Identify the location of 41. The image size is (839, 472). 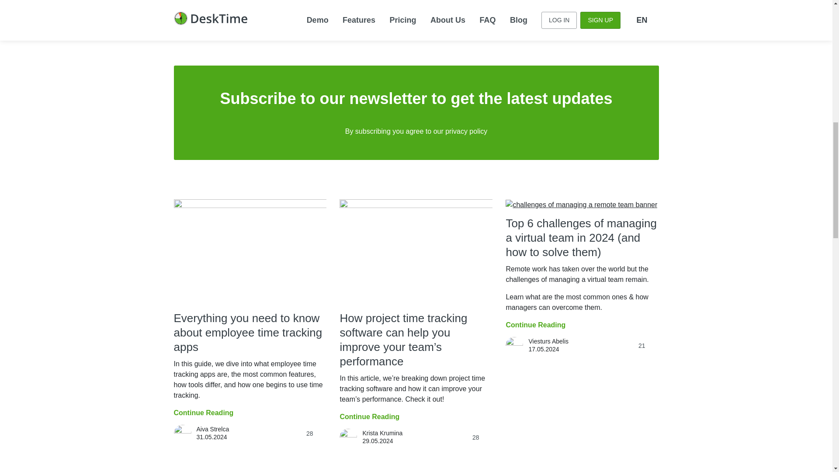
(316, 1).